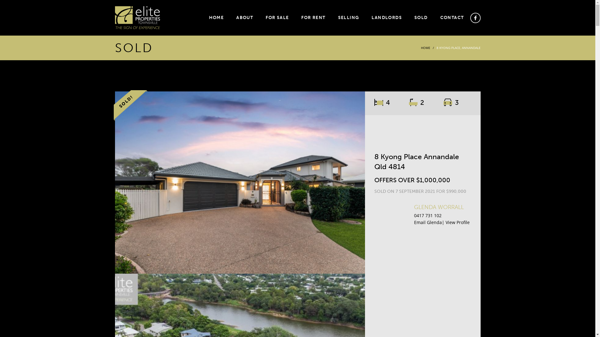 The width and height of the screenshot is (600, 337). I want to click on HOME, so click(217, 18).